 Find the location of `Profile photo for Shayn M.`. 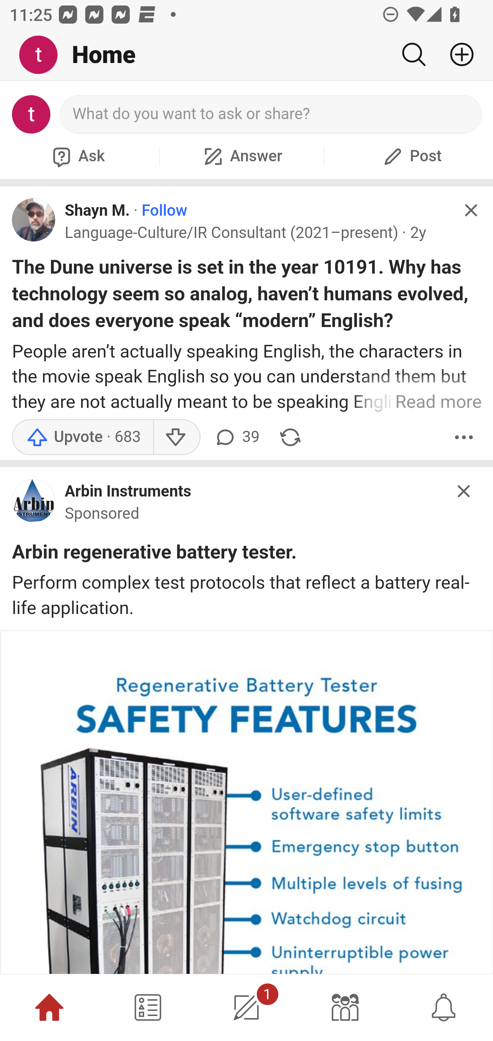

Profile photo for Shayn M. is located at coordinates (34, 220).